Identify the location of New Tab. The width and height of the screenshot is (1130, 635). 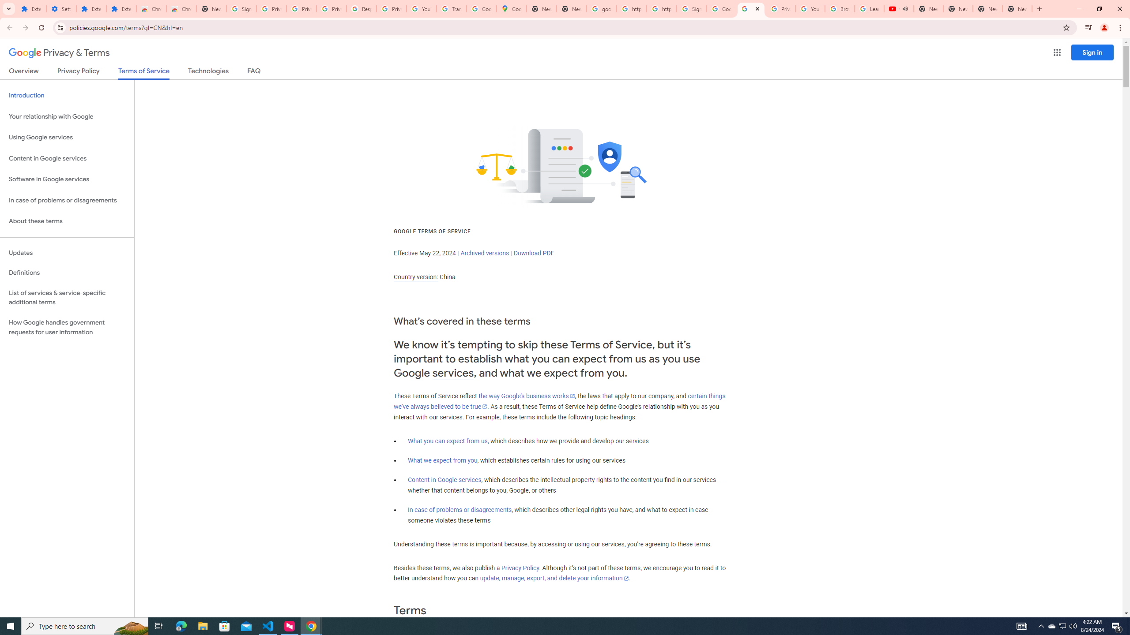
(1017, 9).